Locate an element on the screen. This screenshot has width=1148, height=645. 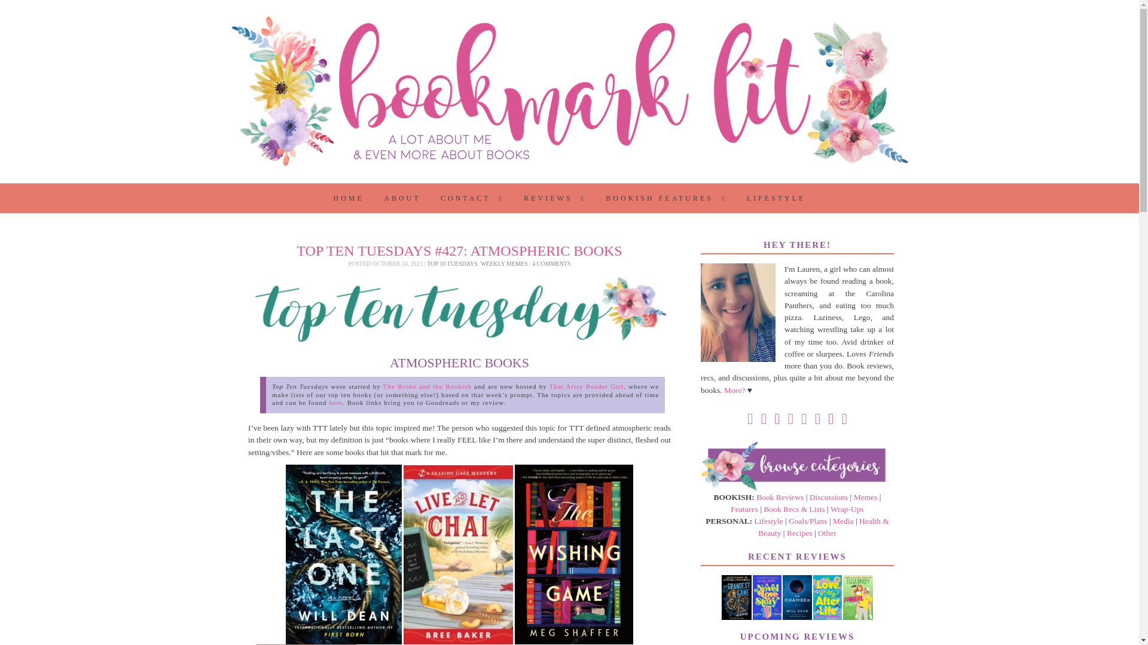
LIFESTYLE is located at coordinates (776, 198).